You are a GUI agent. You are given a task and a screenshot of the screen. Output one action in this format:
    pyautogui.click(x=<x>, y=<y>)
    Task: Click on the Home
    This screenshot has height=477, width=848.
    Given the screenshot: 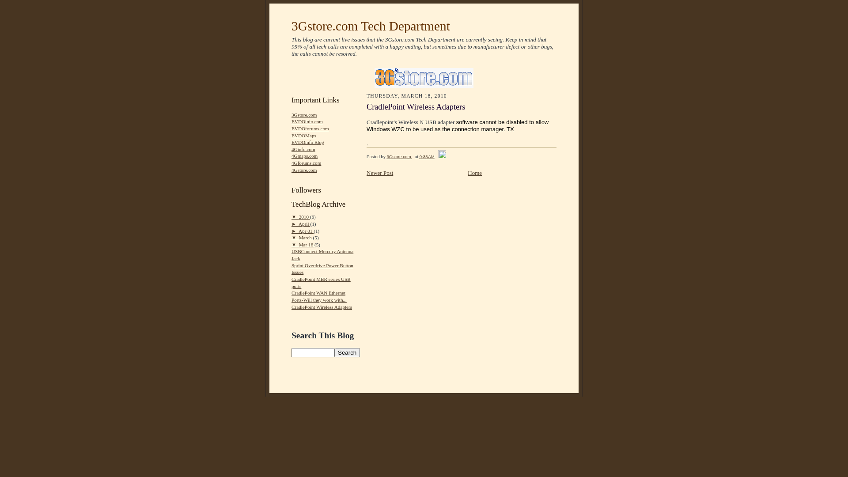 What is the action you would take?
    pyautogui.click(x=475, y=173)
    